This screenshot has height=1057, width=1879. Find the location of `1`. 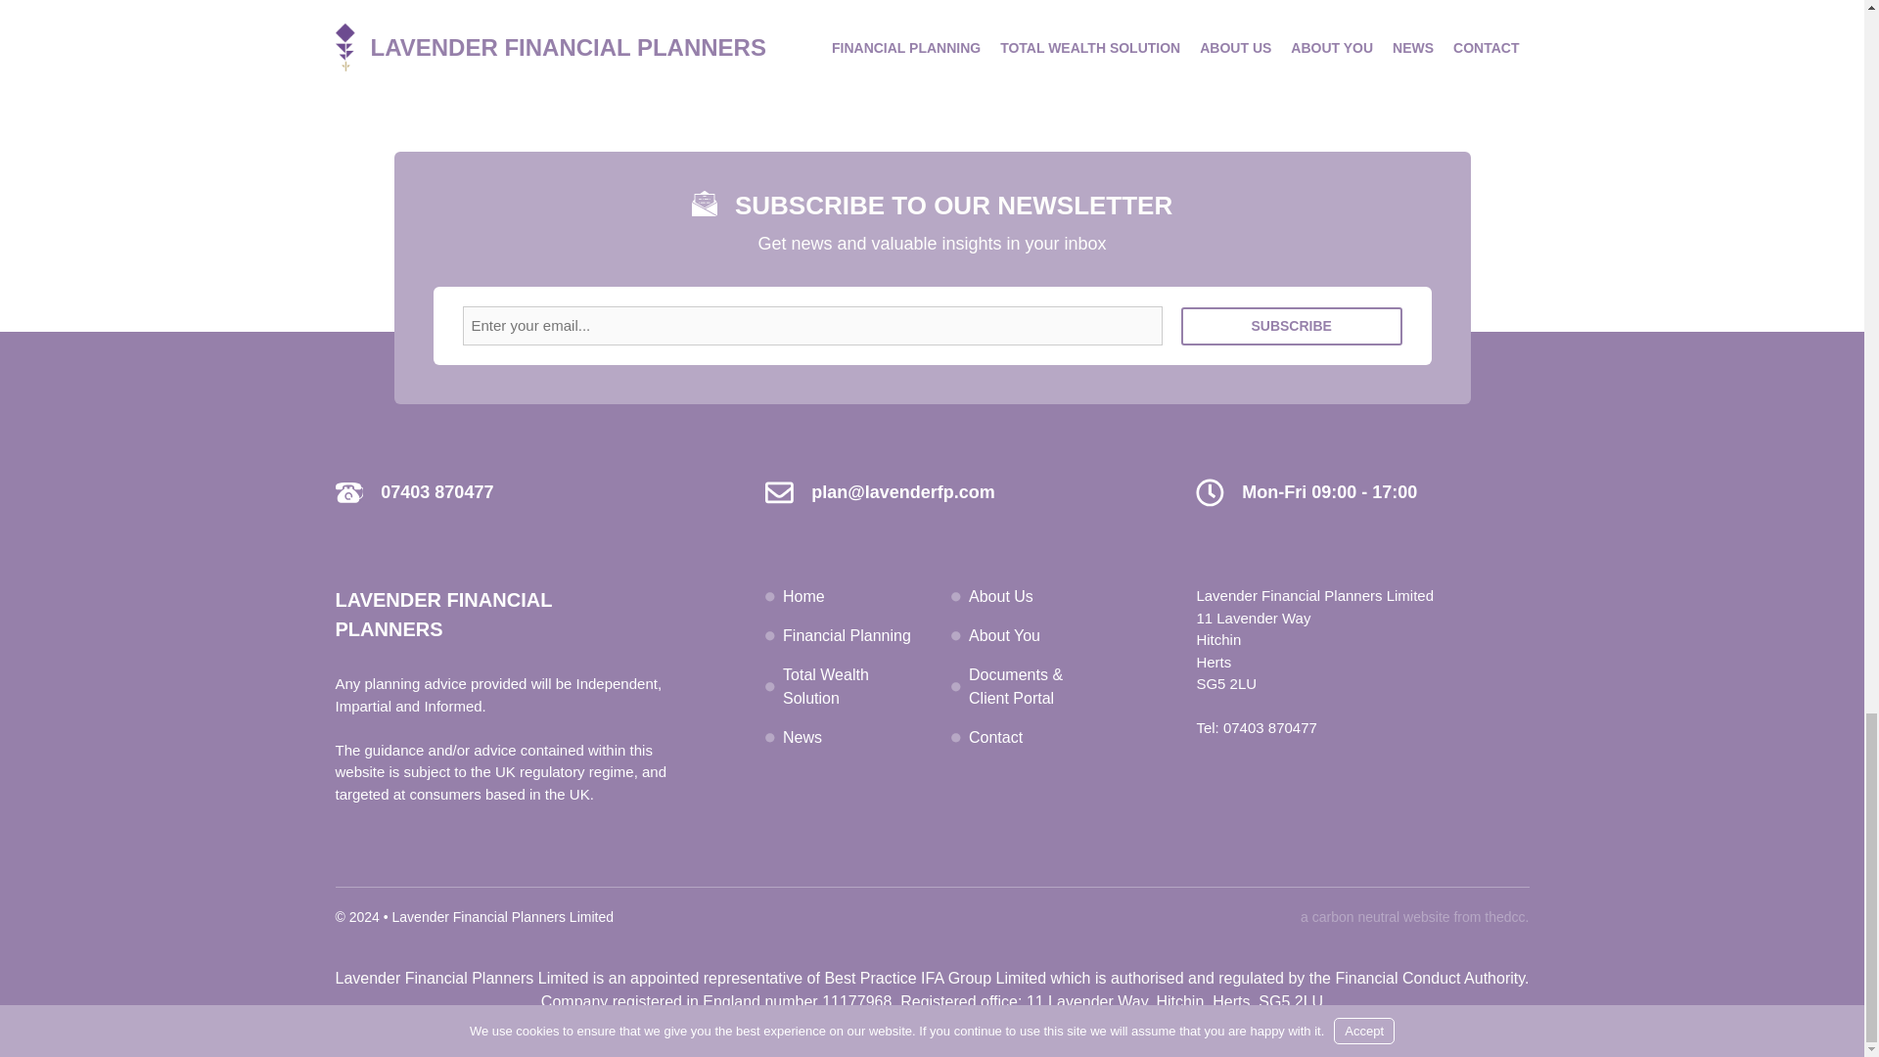

1 is located at coordinates (918, 6).